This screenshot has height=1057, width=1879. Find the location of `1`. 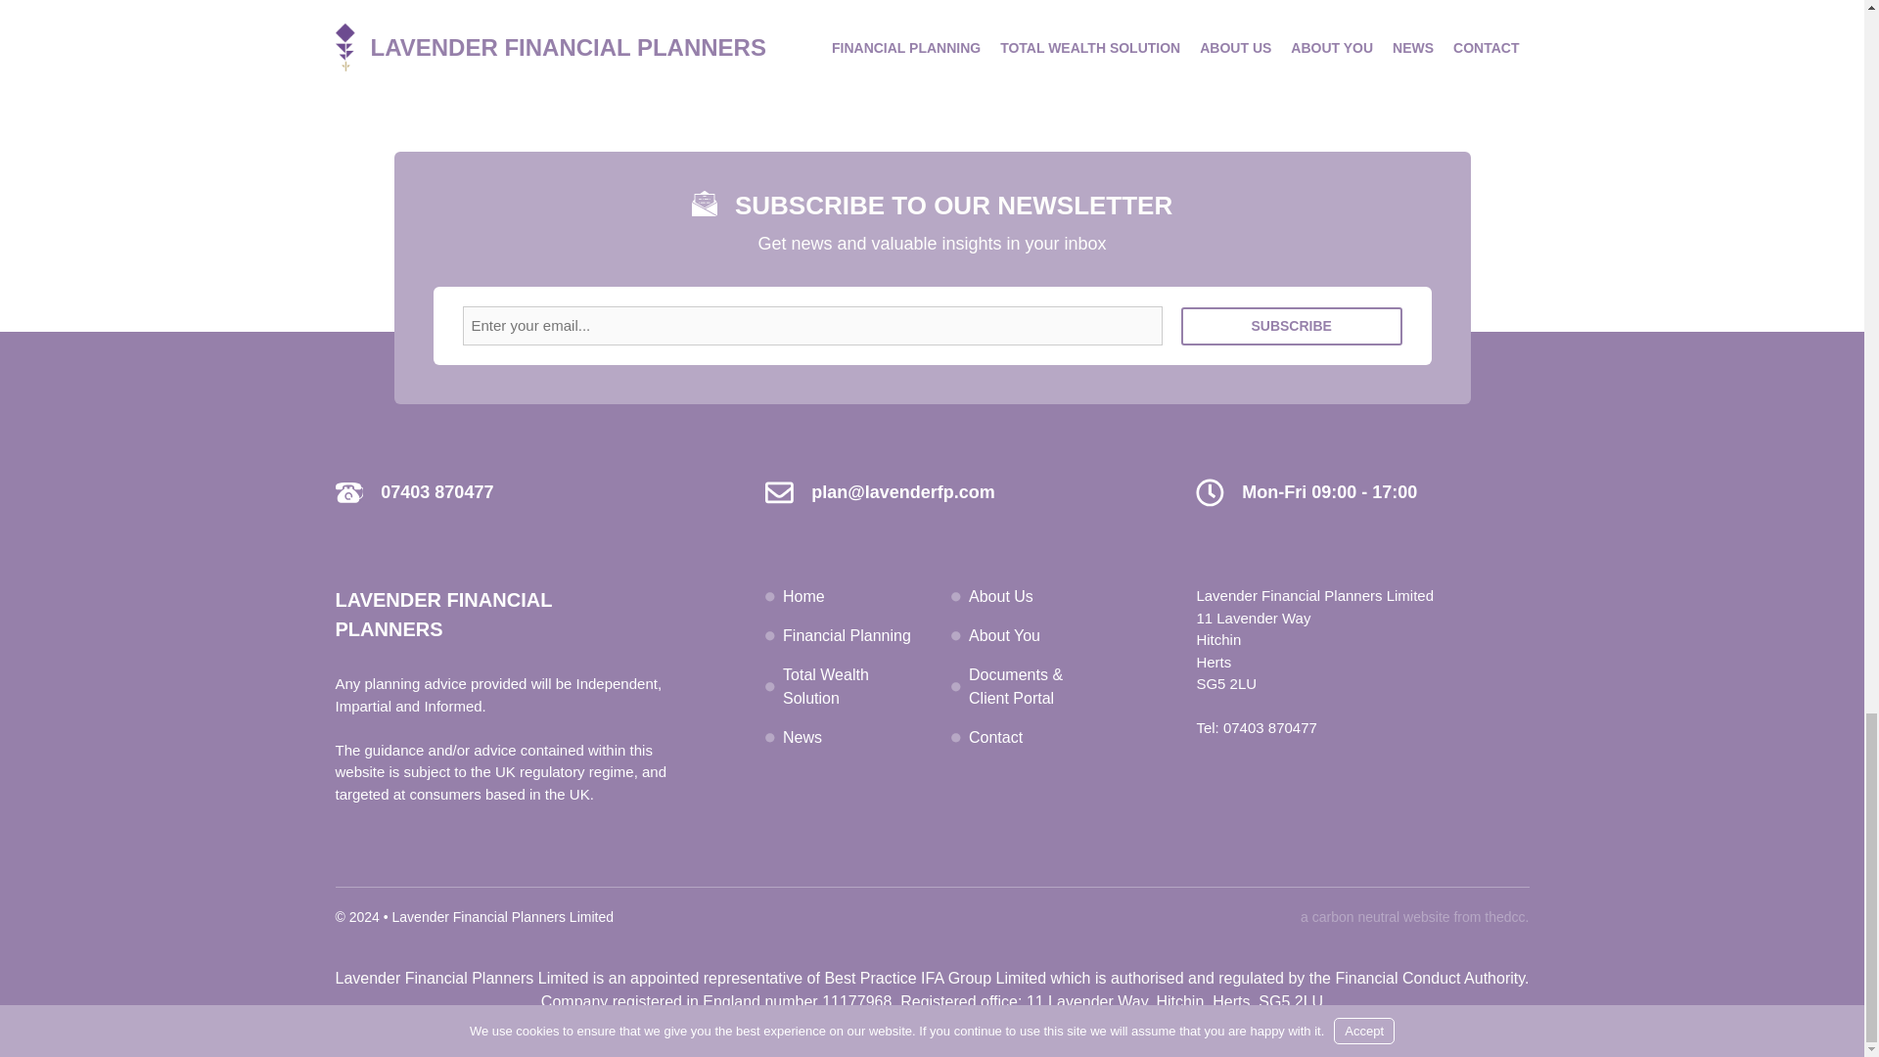

1 is located at coordinates (918, 6).